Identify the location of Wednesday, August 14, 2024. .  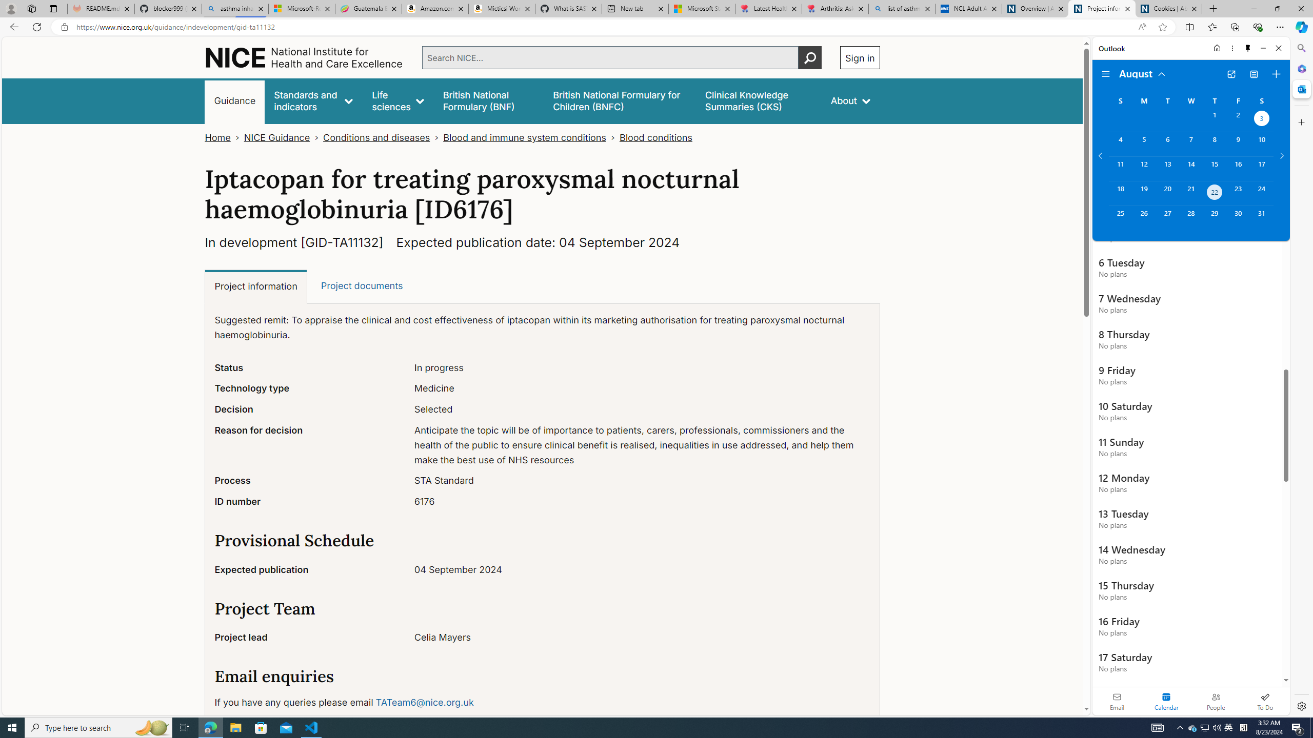
(1190, 168).